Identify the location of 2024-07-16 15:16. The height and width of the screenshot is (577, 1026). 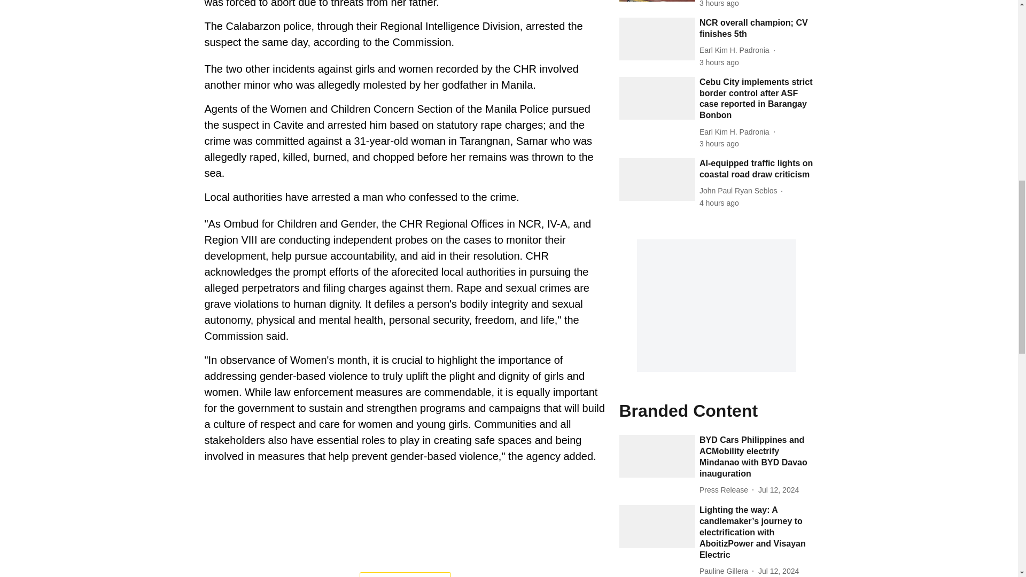
(719, 63).